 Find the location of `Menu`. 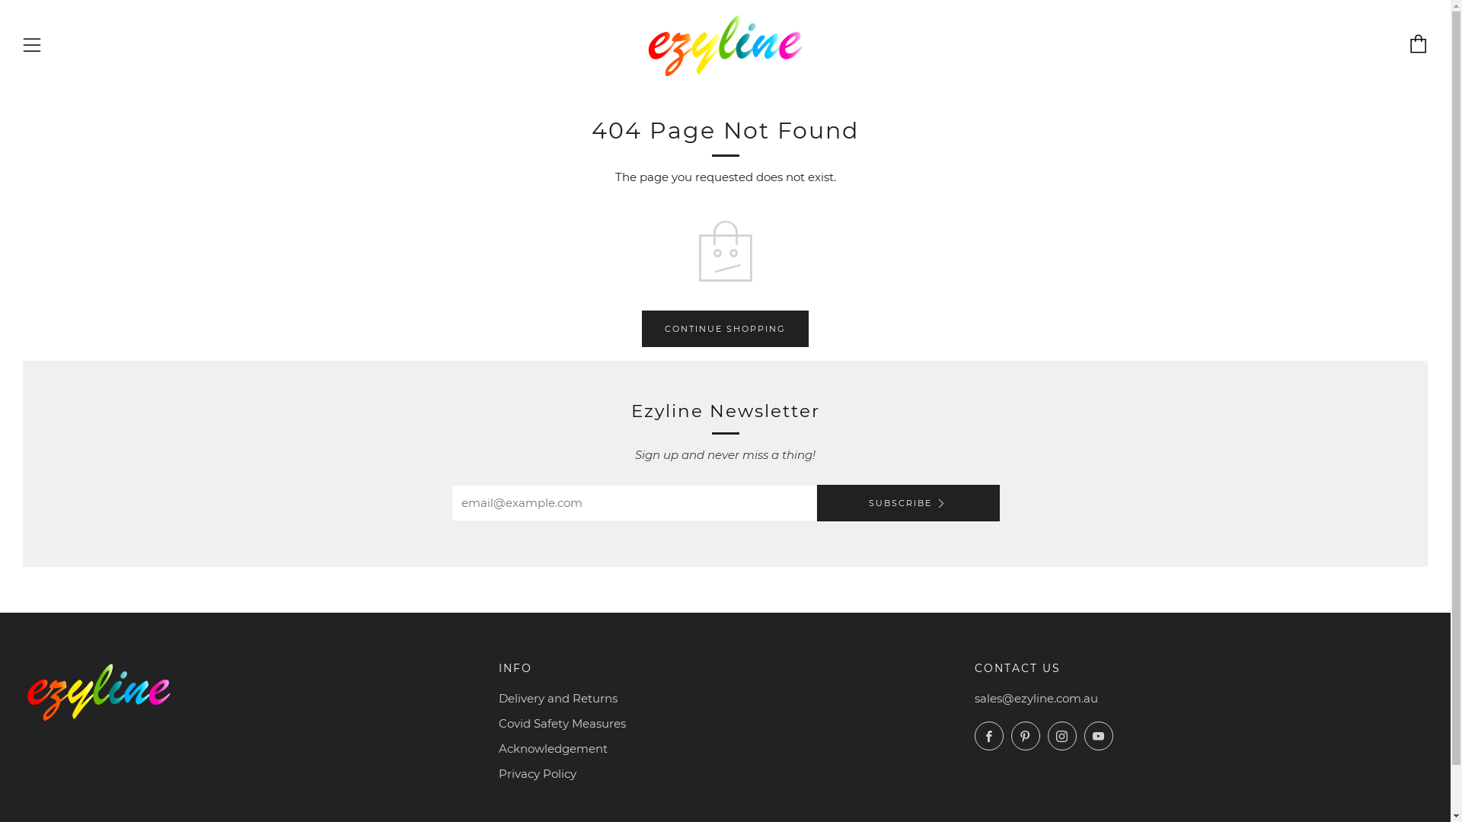

Menu is located at coordinates (32, 46).